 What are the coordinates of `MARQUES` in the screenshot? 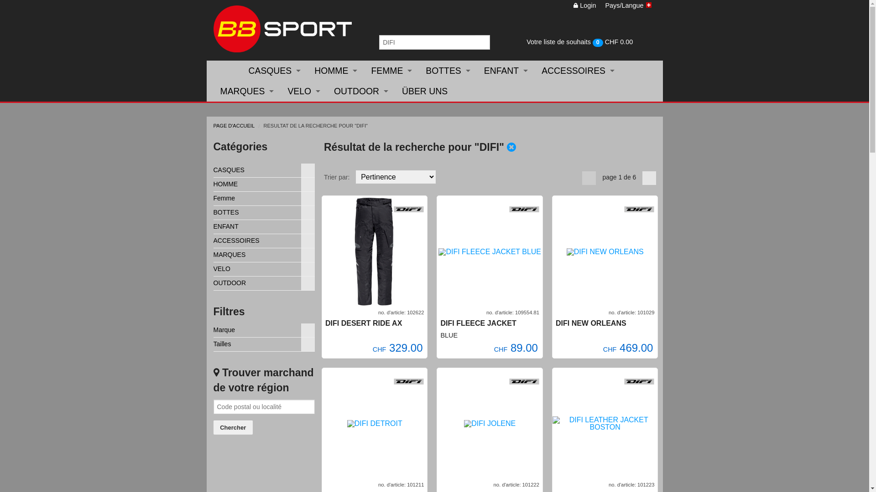 It's located at (247, 91).